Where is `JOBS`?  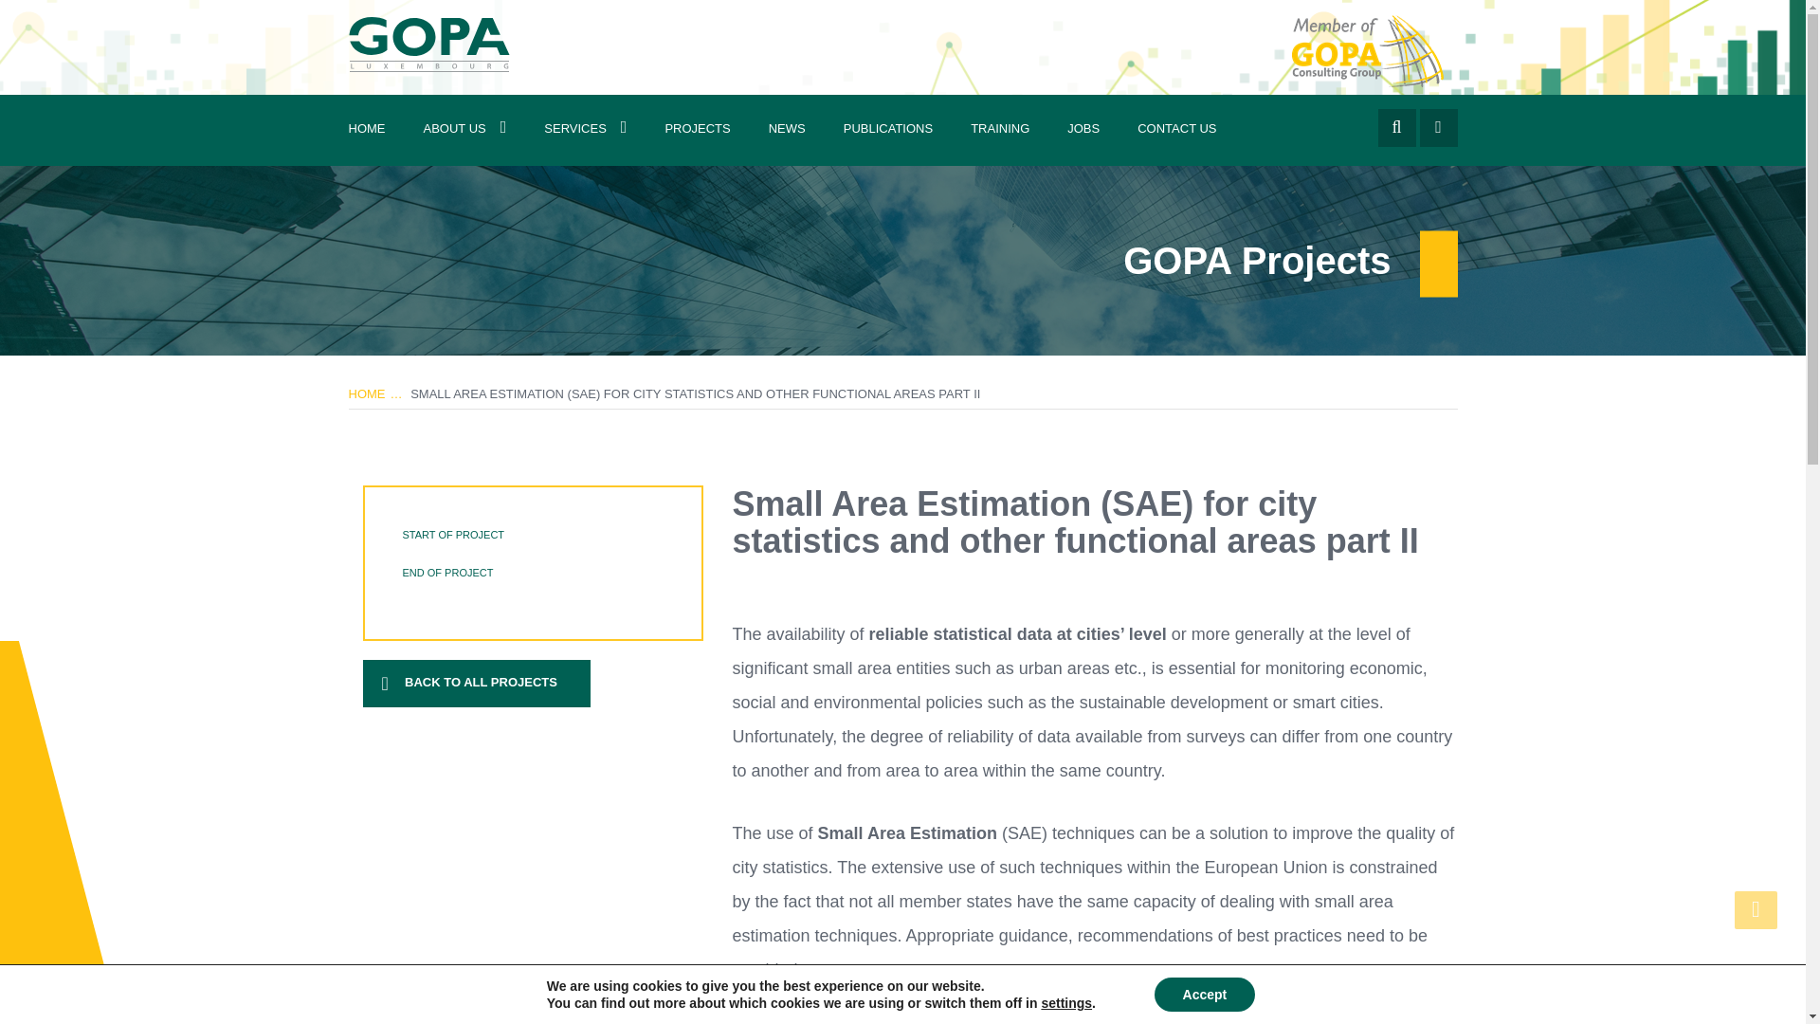
JOBS is located at coordinates (1083, 130).